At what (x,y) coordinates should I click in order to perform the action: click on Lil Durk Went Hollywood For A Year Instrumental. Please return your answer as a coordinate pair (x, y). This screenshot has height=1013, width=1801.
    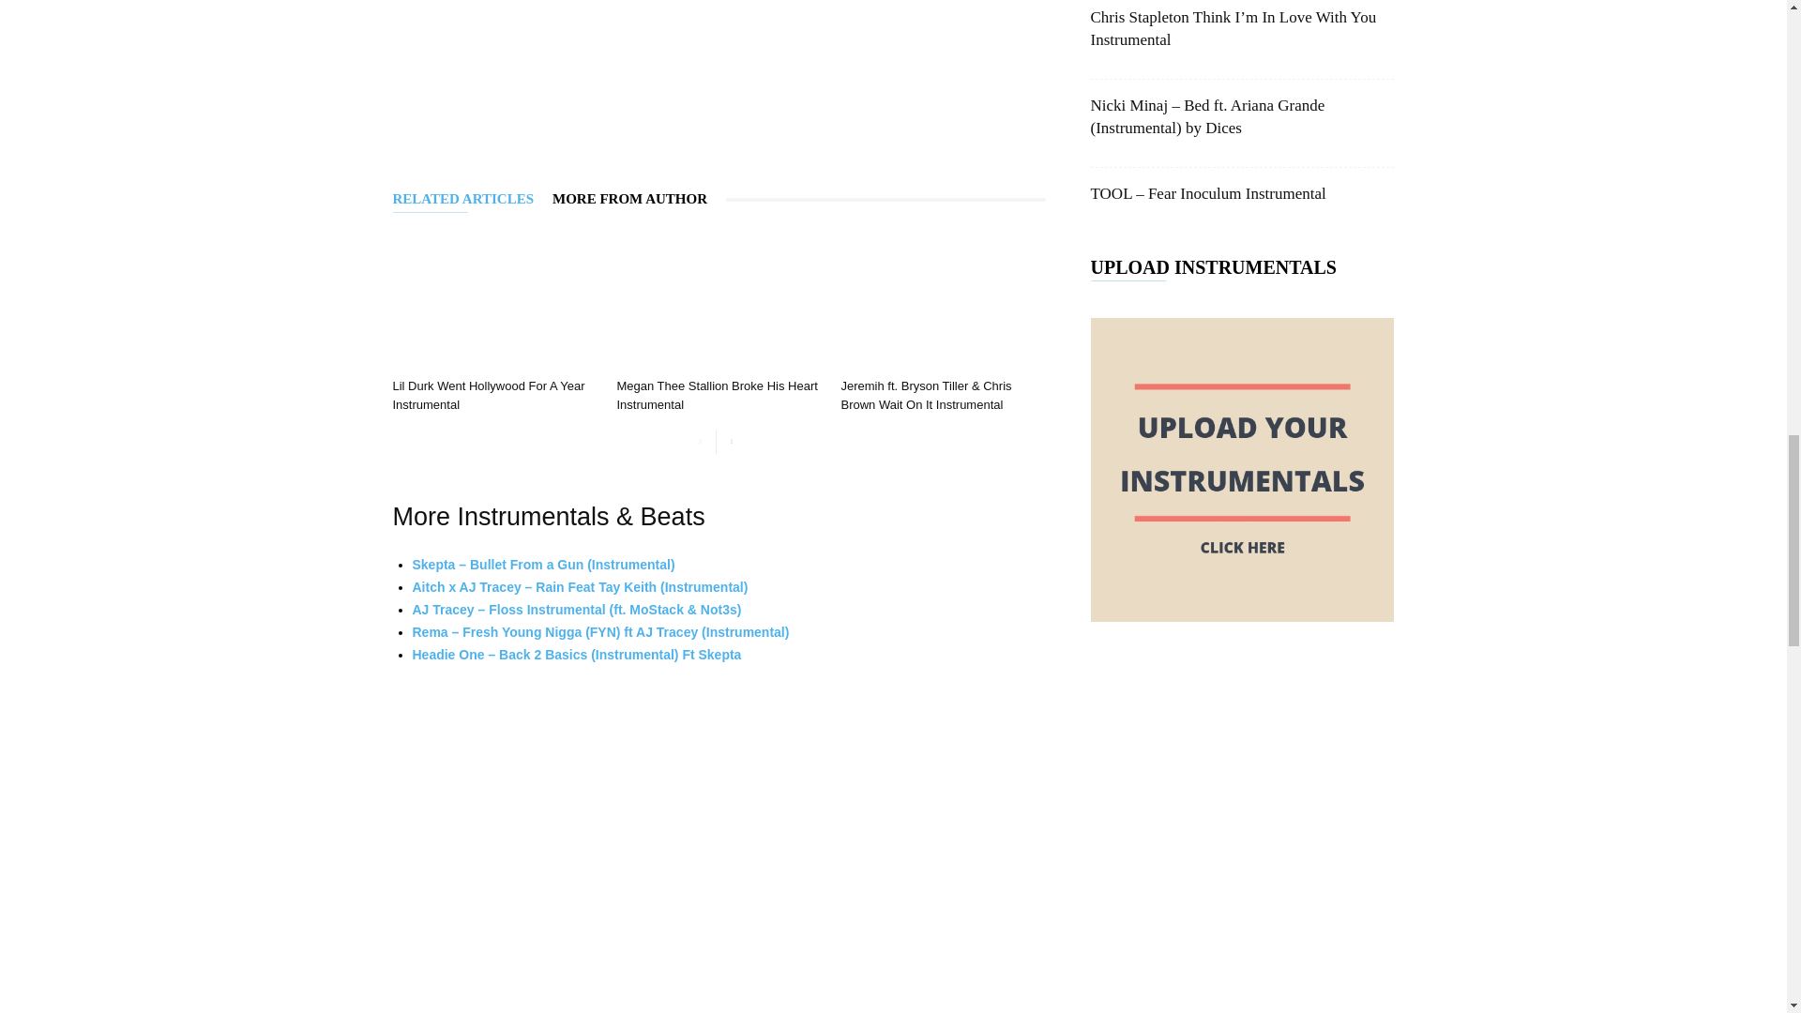
    Looking at the image, I should click on (493, 300).